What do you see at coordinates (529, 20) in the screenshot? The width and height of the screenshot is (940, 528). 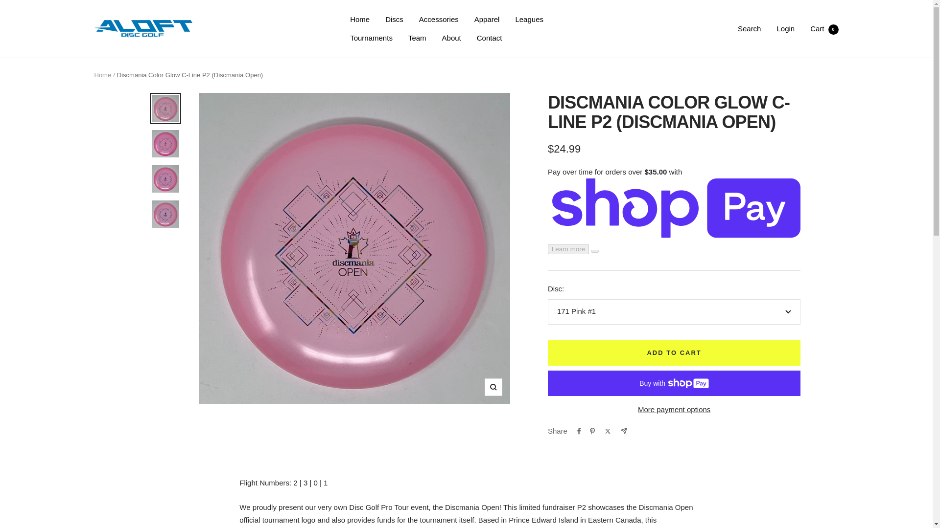 I see `Leagues` at bounding box center [529, 20].